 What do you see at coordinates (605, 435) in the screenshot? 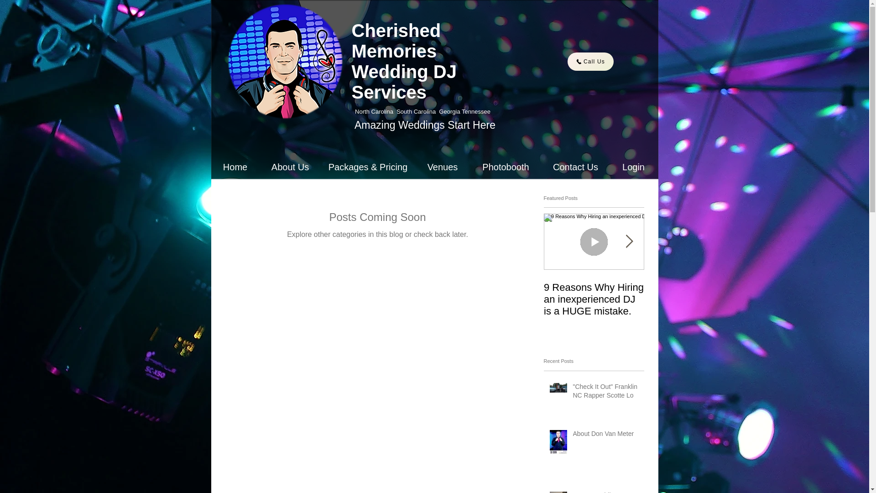
I see `About Don Van Meter` at bounding box center [605, 435].